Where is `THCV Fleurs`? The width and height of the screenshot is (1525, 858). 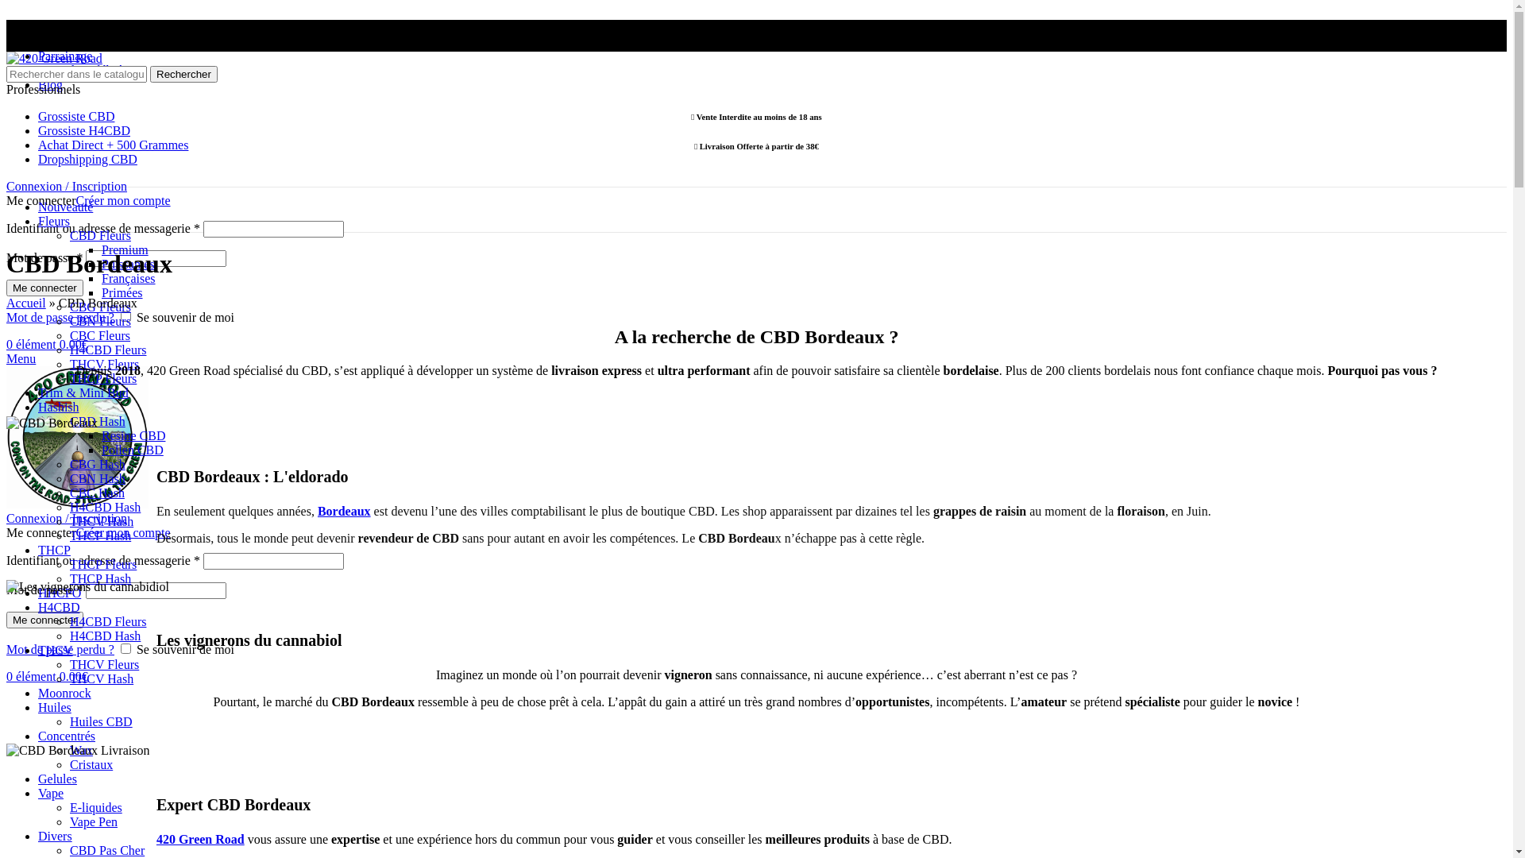 THCV Fleurs is located at coordinates (105, 364).